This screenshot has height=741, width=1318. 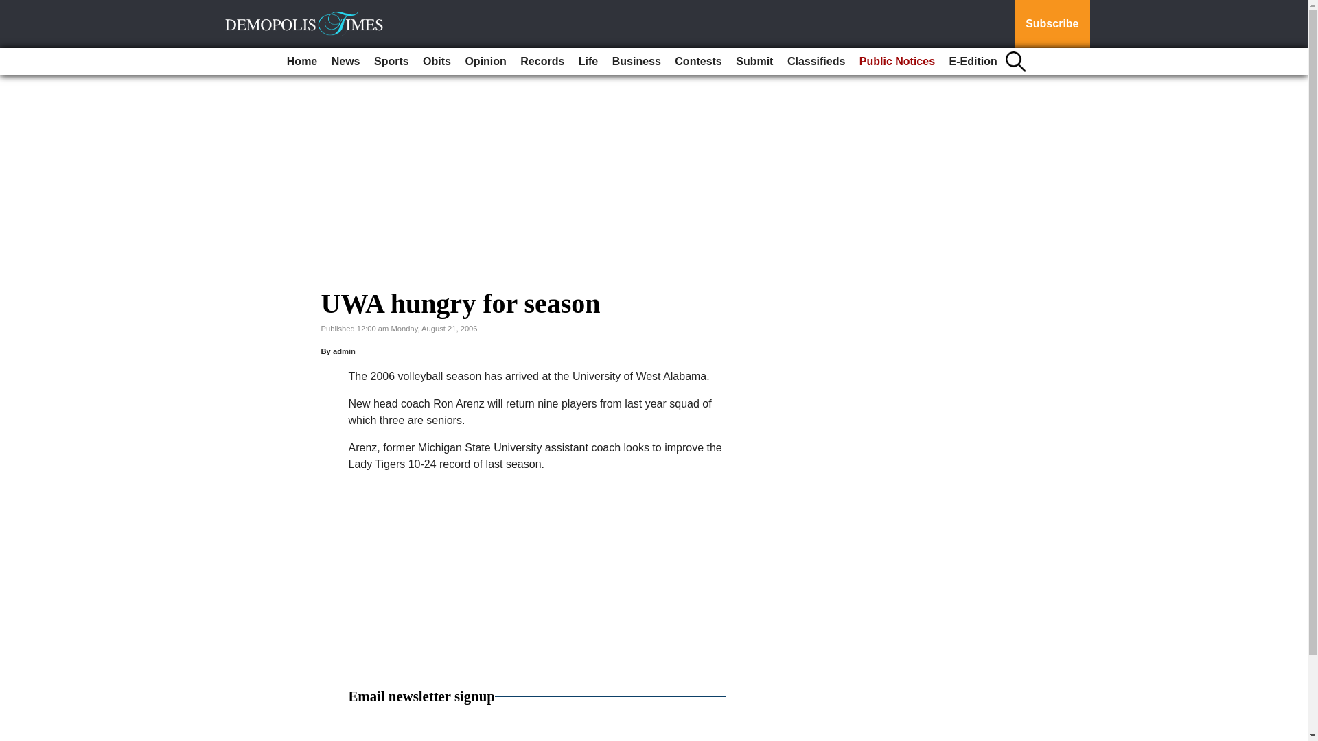 I want to click on Public Notices, so click(x=897, y=62).